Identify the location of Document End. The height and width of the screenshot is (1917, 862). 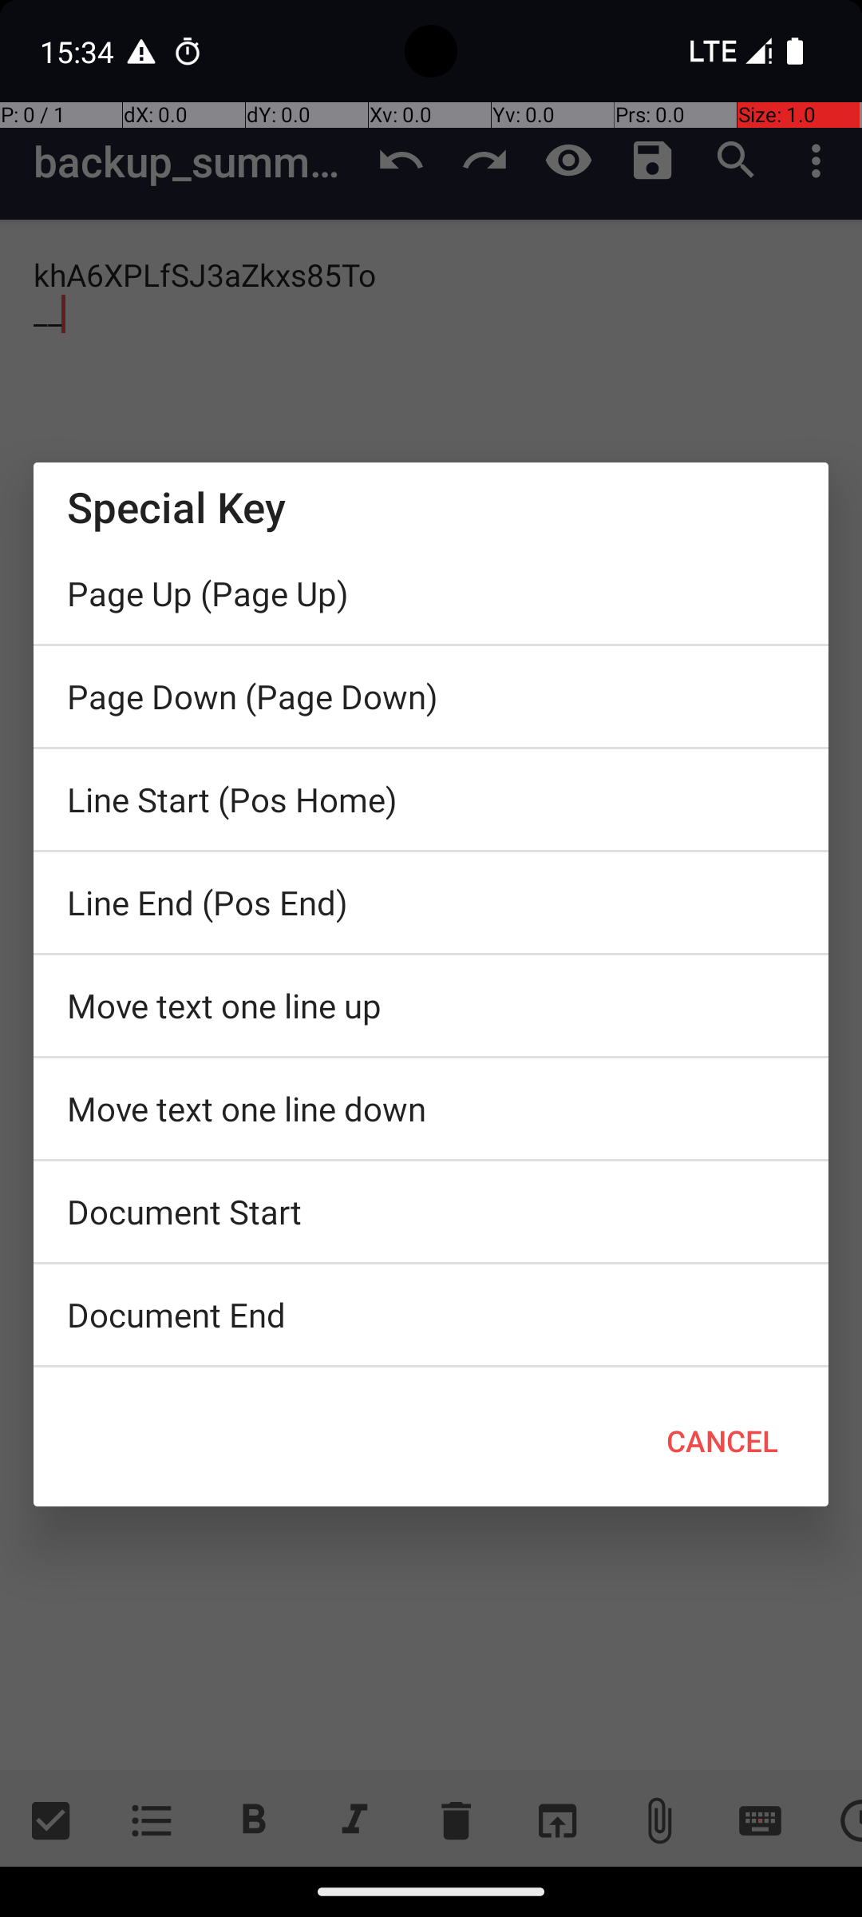
(431, 1315).